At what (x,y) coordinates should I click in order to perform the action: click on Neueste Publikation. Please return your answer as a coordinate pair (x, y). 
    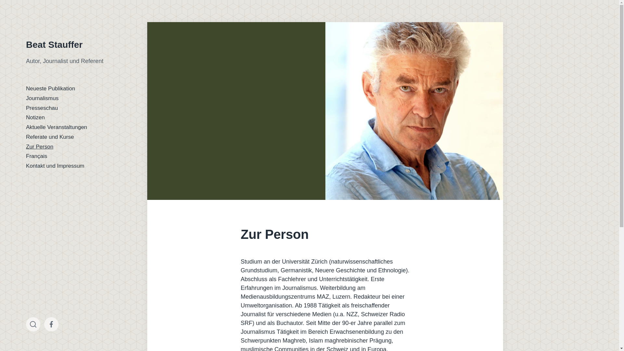
    Looking at the image, I should click on (51, 88).